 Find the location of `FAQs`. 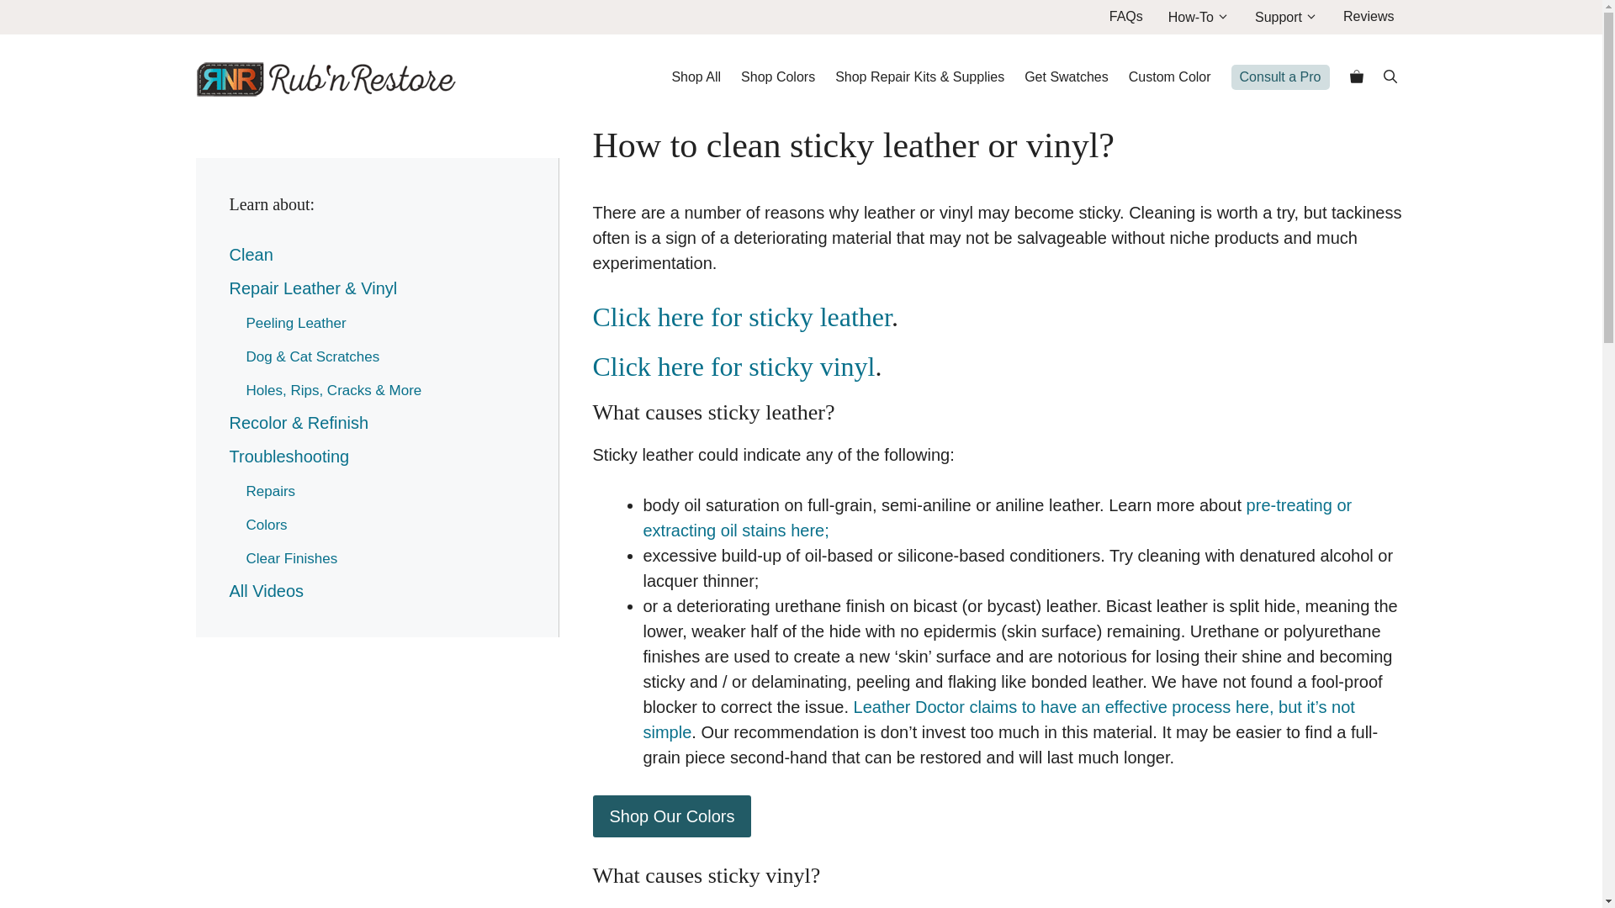

FAQs is located at coordinates (1125, 17).